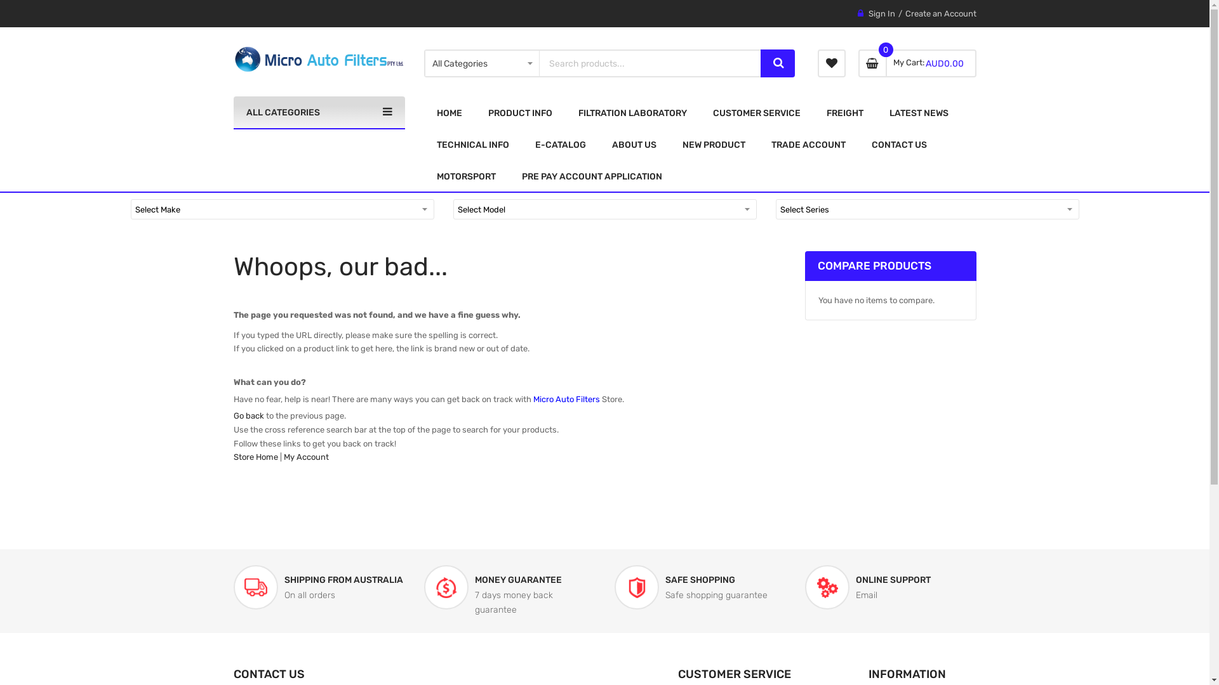  What do you see at coordinates (256, 457) in the screenshot?
I see `Store Home` at bounding box center [256, 457].